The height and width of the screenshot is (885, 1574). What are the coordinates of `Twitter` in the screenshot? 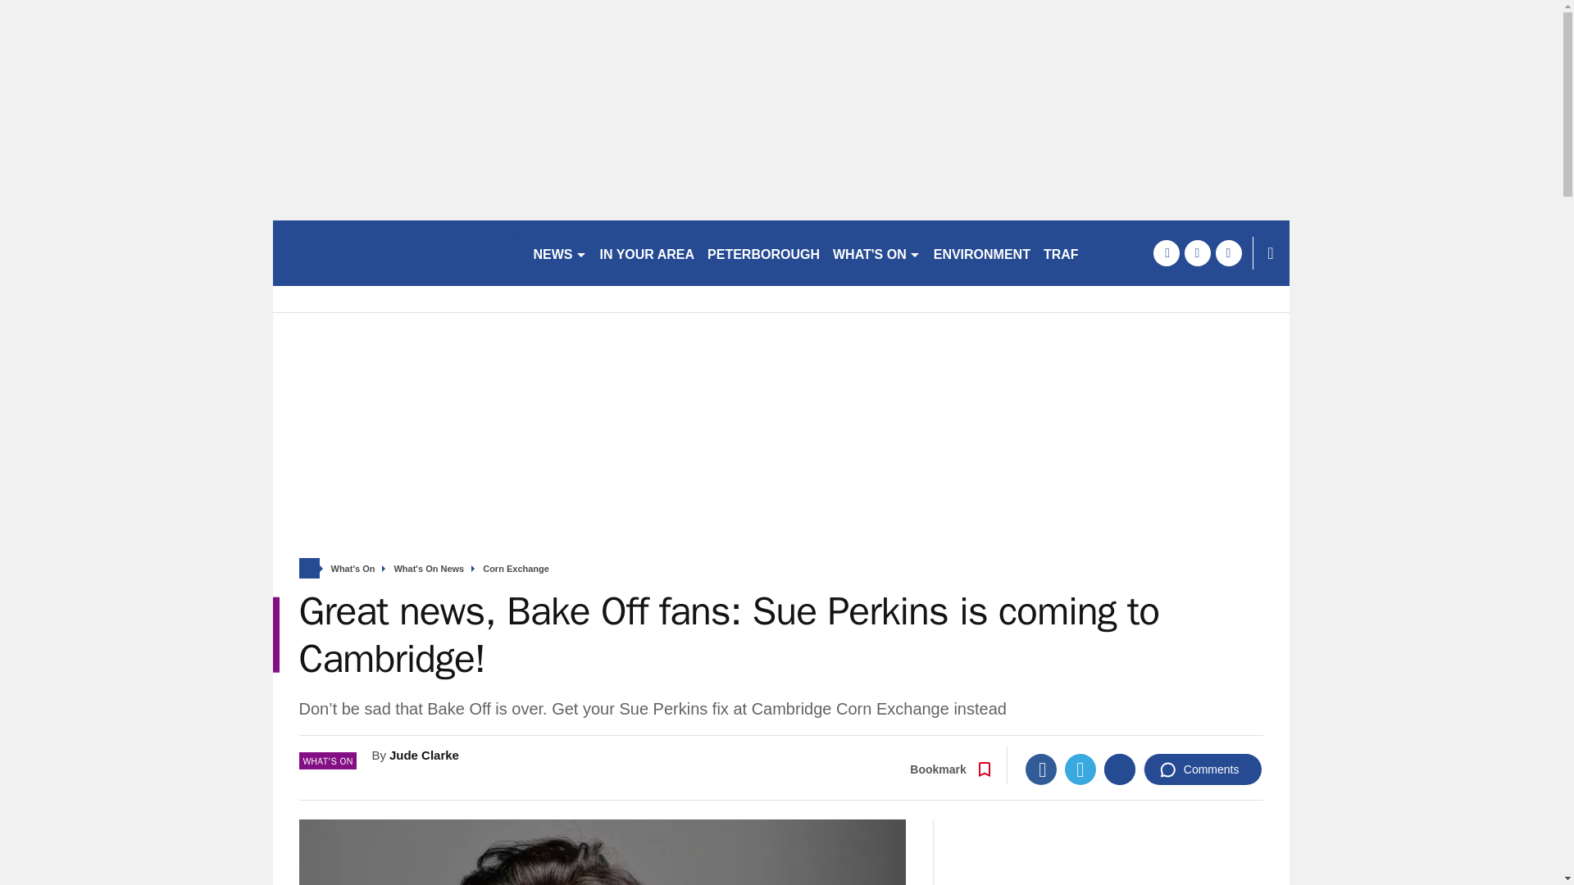 It's located at (1080, 769).